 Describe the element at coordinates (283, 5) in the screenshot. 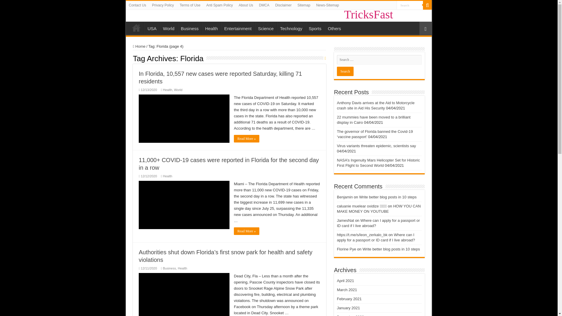

I see `Disclaimer` at that location.